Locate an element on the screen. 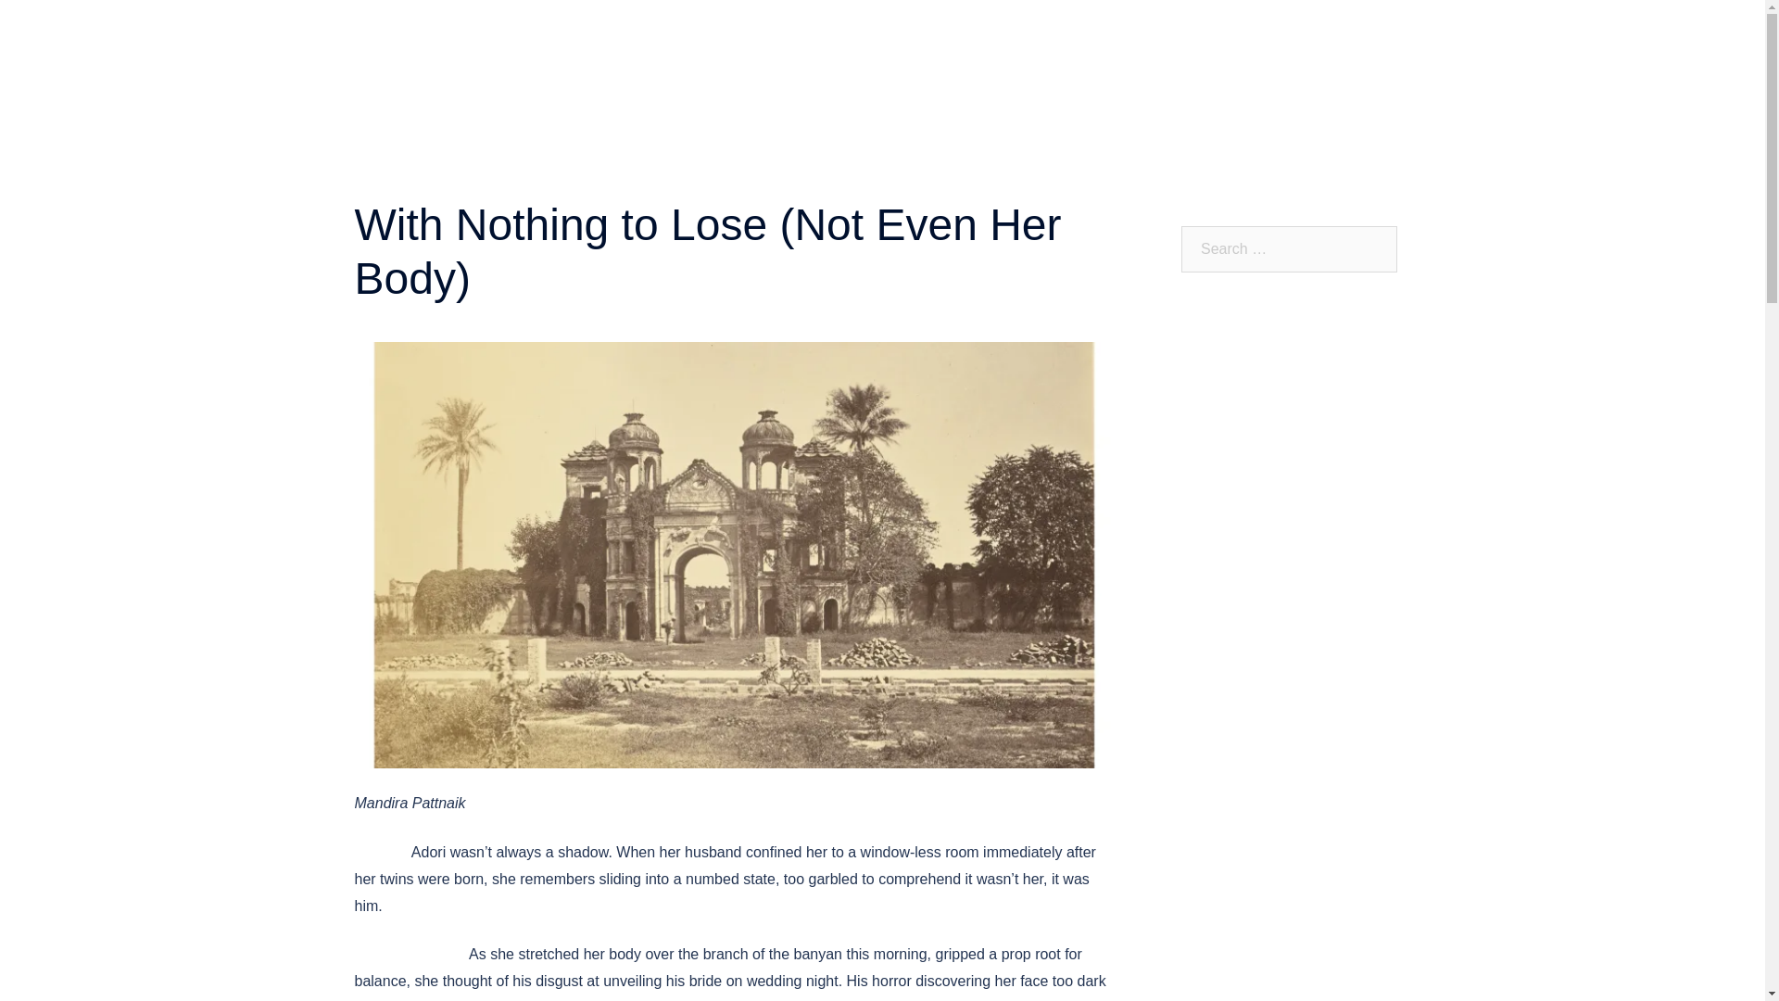  Support Us is located at coordinates (1078, 56).